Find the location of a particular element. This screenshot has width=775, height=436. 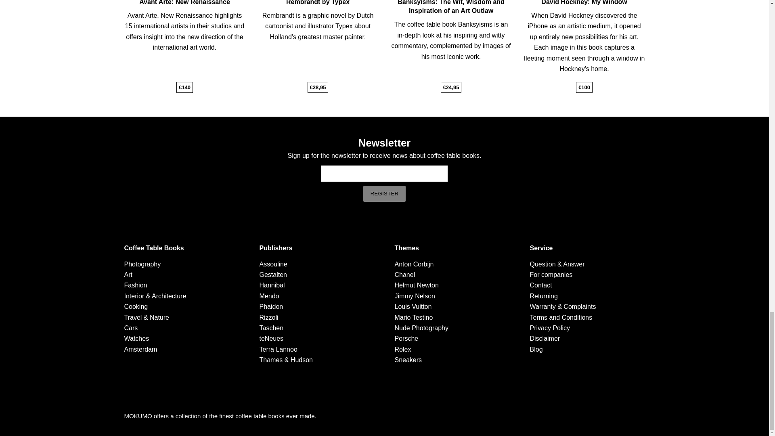

REGISTER is located at coordinates (385, 193).